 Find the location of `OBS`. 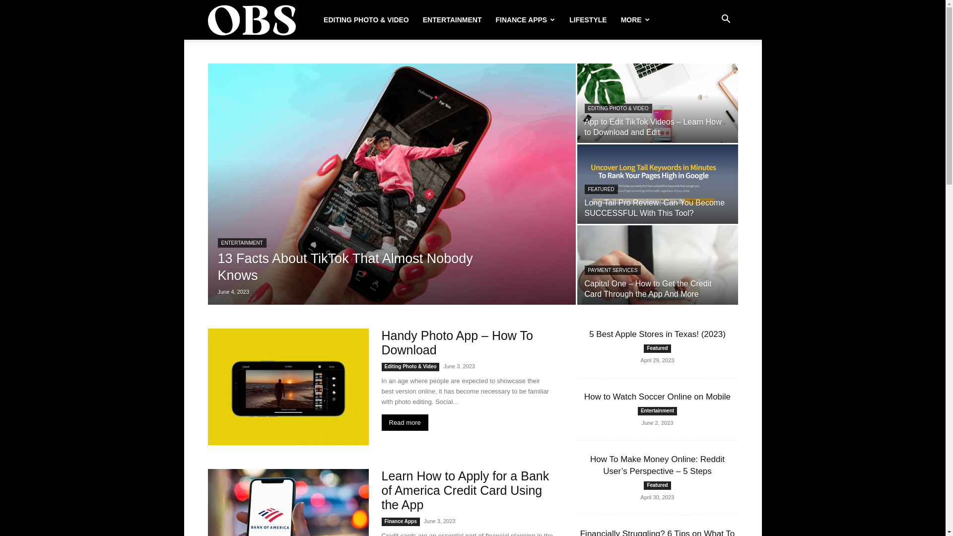

OBS is located at coordinates (252, 20).